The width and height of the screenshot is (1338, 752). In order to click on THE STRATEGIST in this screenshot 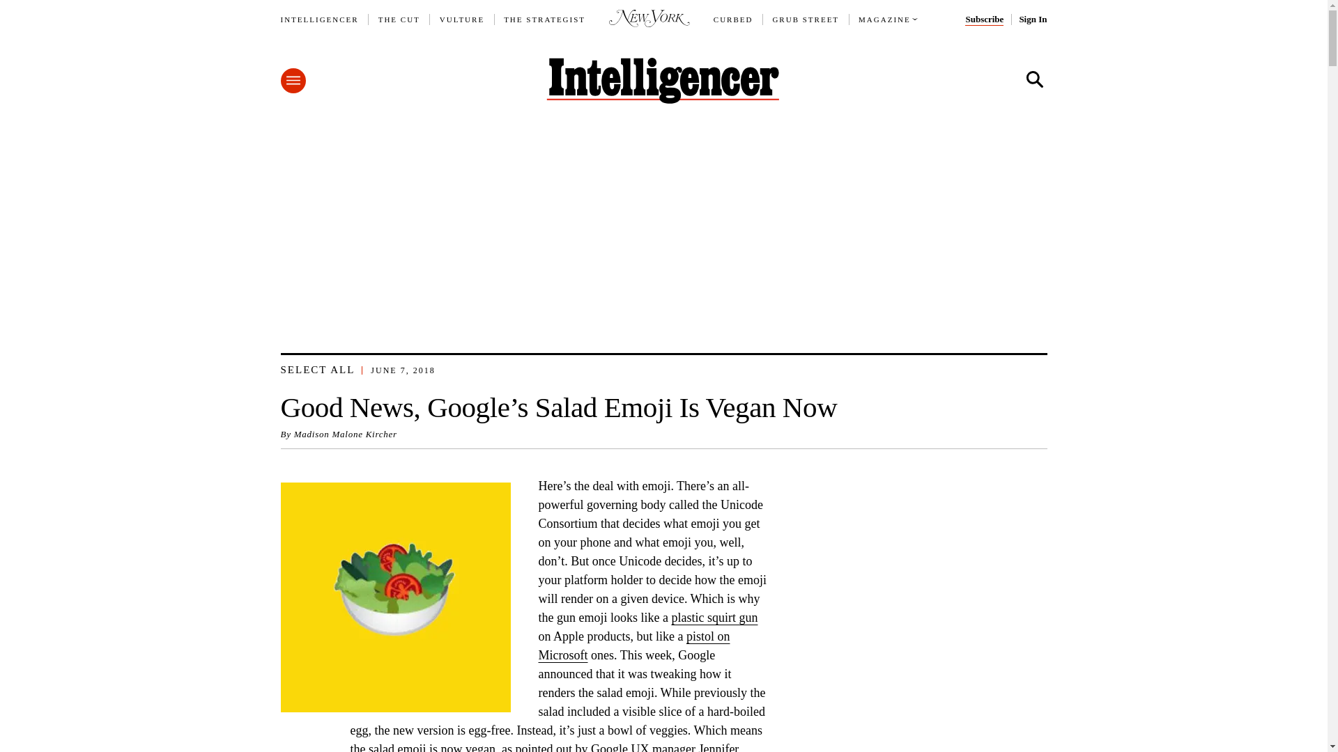, I will do `click(545, 19)`.